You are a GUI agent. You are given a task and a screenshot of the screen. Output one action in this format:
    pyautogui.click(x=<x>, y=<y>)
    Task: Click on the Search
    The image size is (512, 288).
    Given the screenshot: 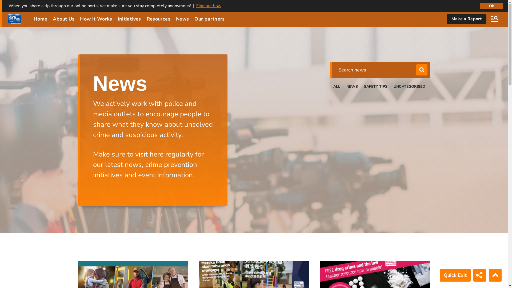 What is the action you would take?
    pyautogui.click(x=495, y=19)
    